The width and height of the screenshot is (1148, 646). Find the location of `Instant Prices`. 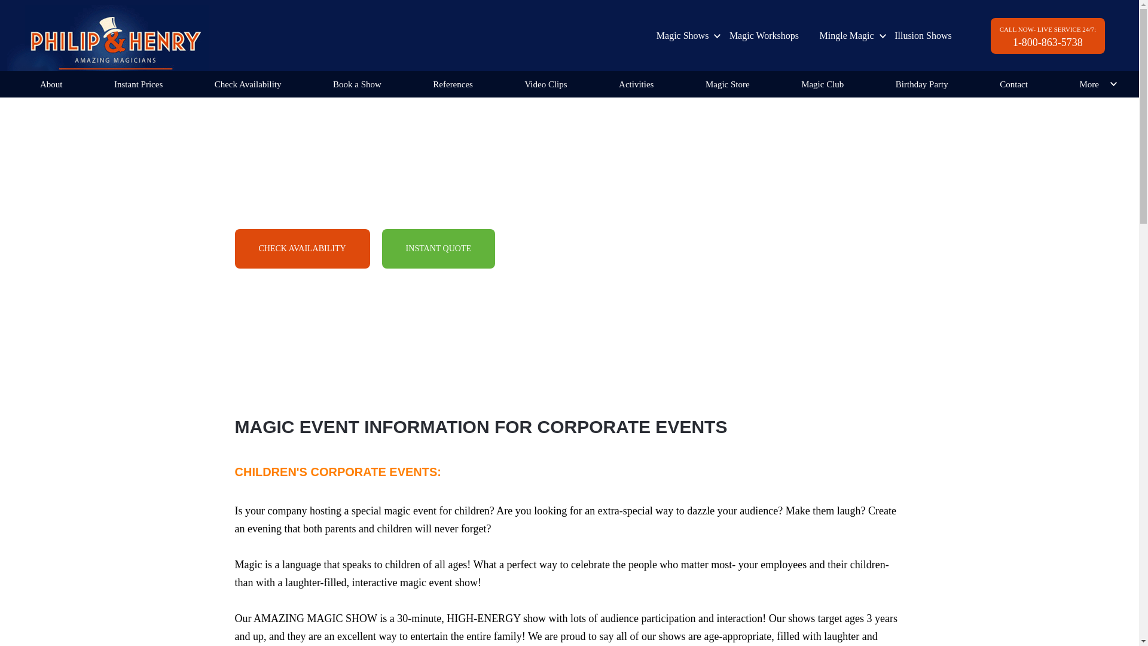

Instant Prices is located at coordinates (138, 84).